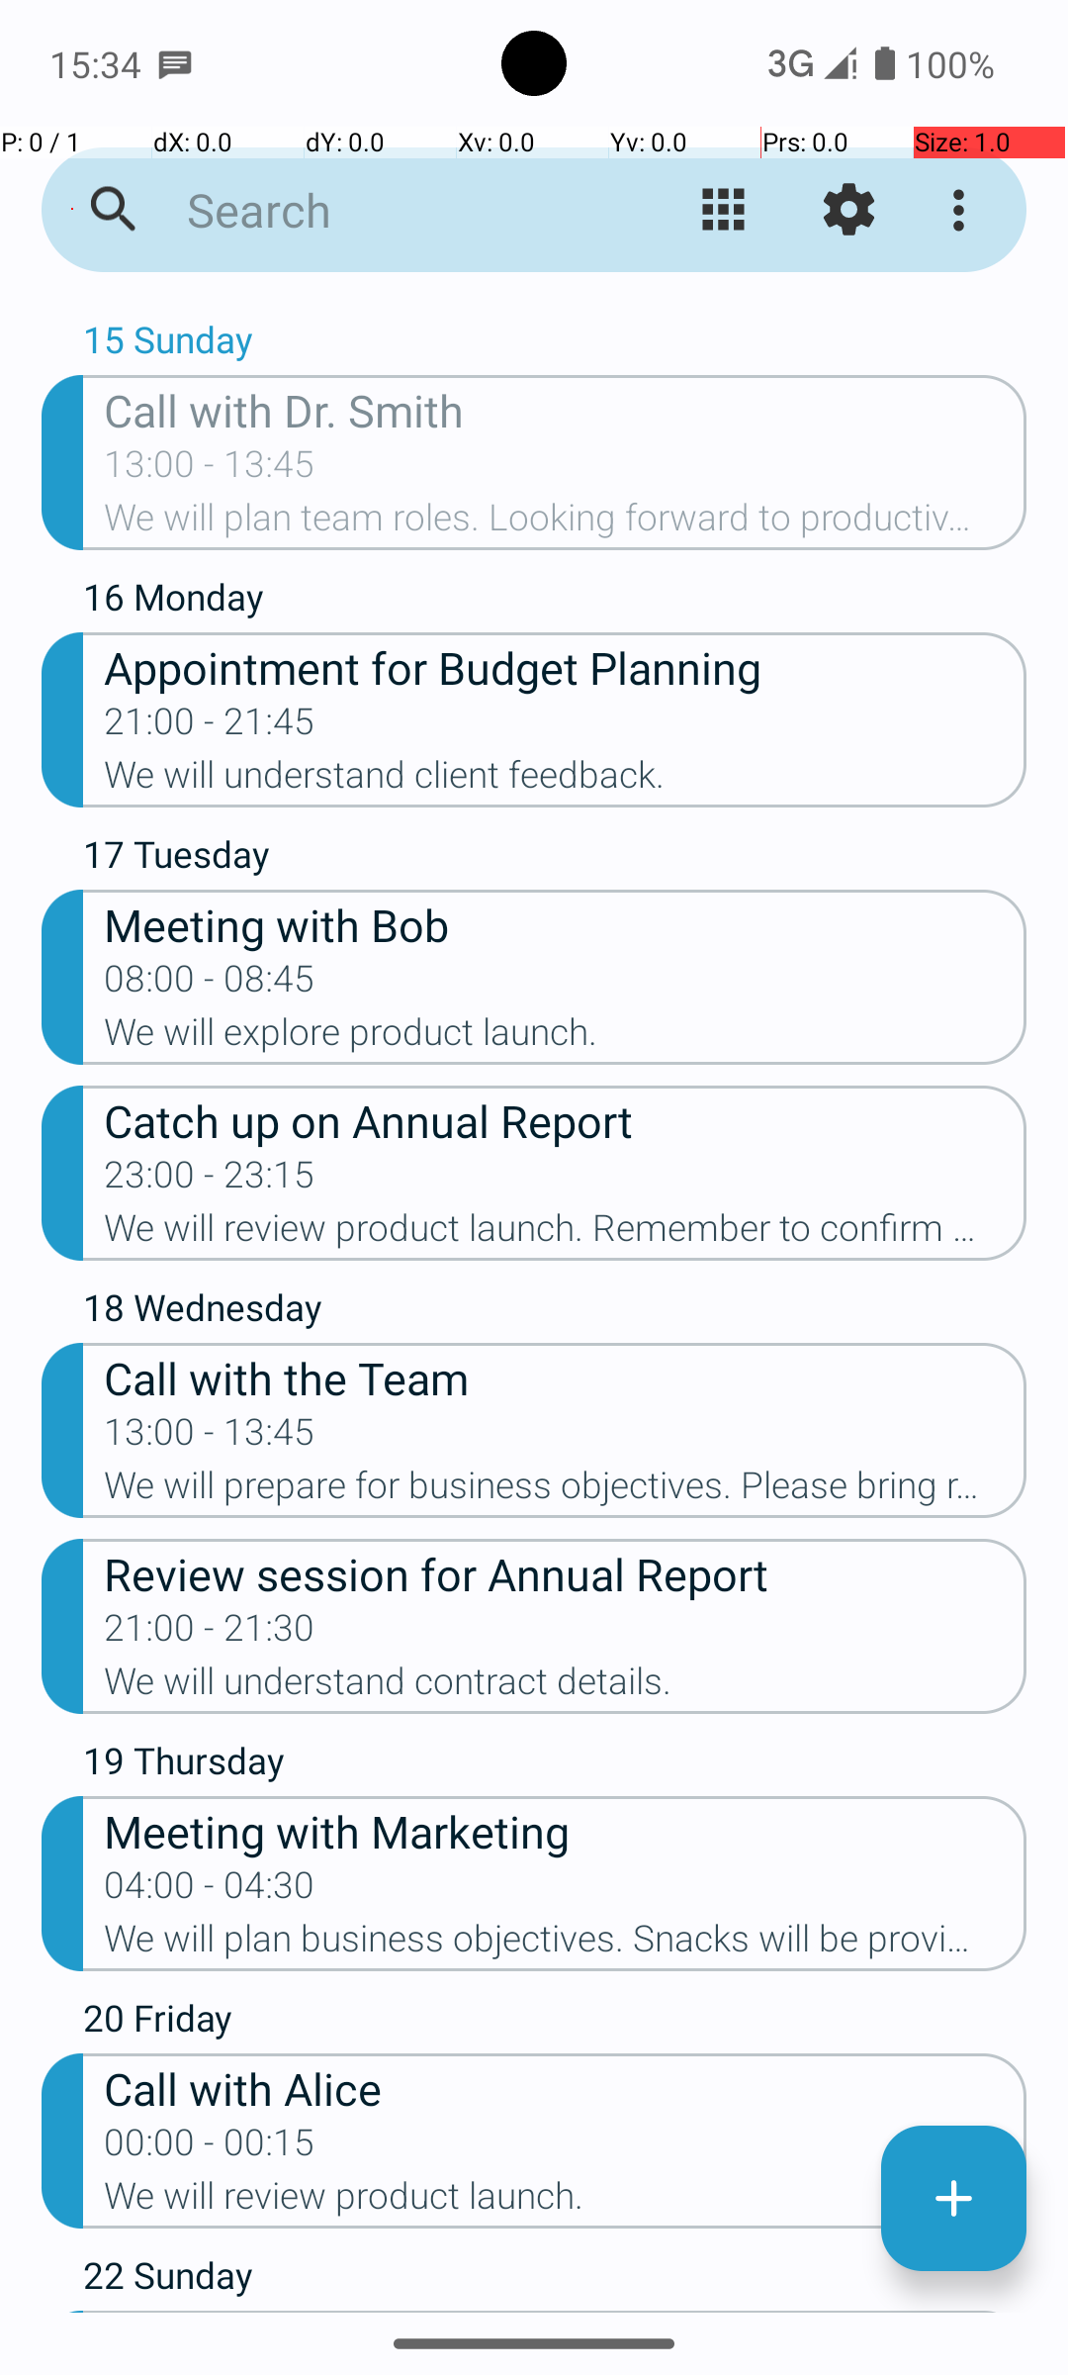 The width and height of the screenshot is (1068, 2375). I want to click on Catch up on Annual Report, so click(566, 1120).